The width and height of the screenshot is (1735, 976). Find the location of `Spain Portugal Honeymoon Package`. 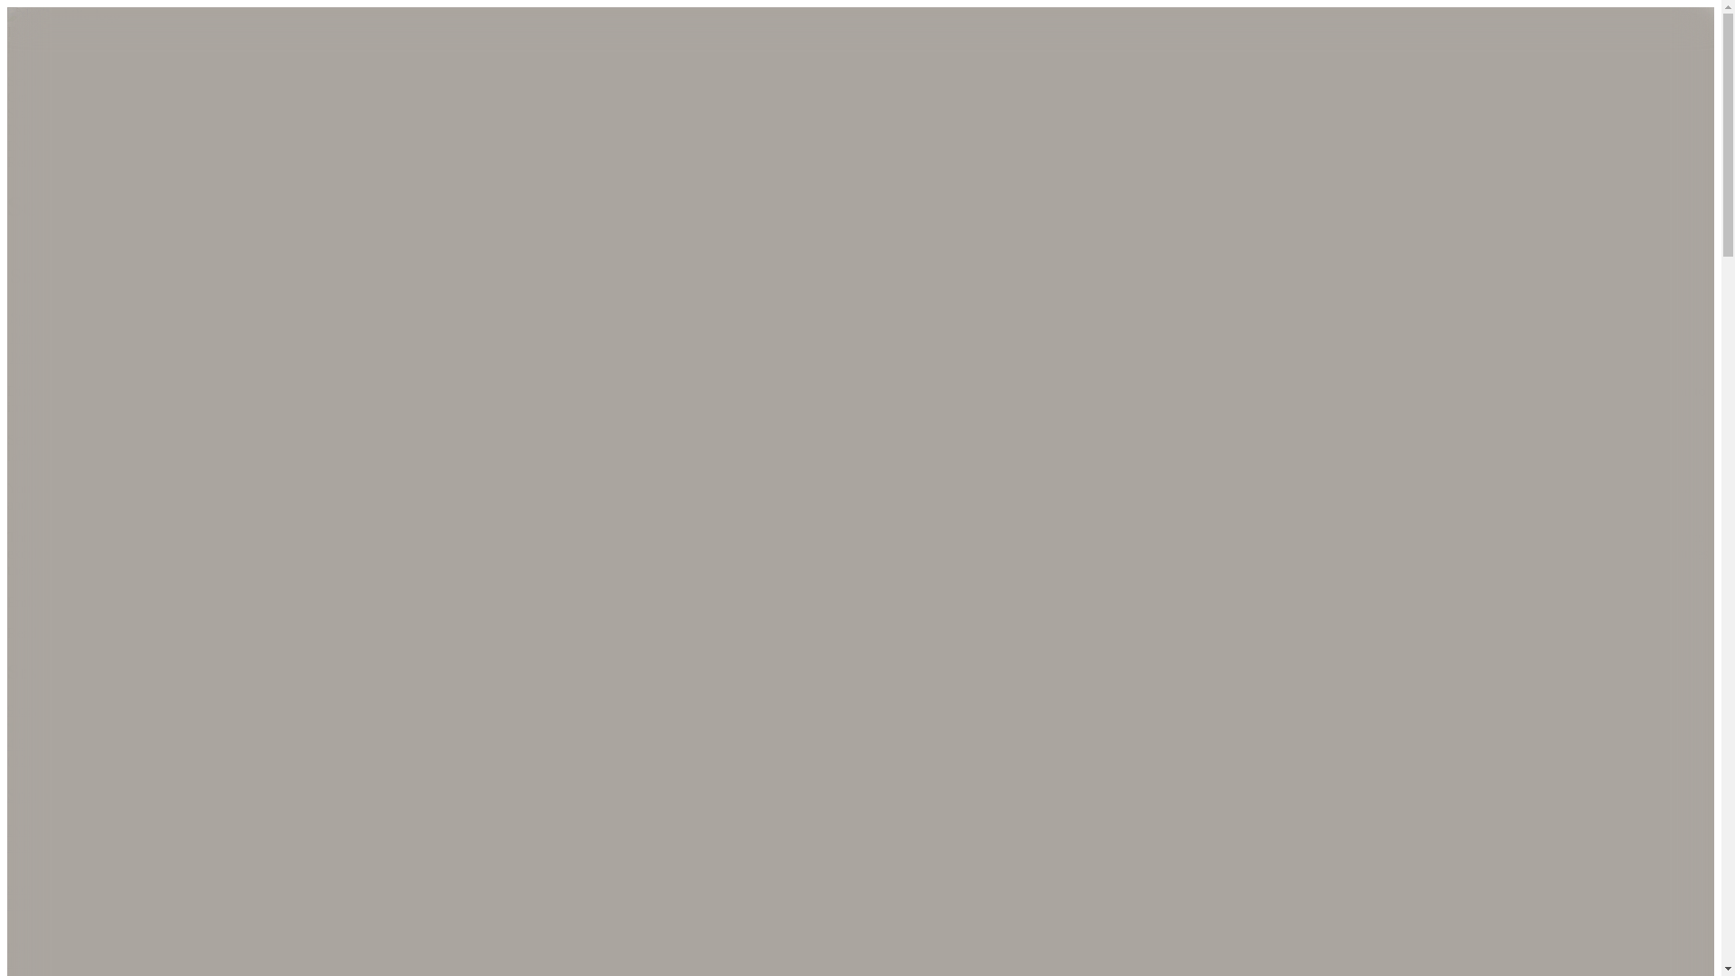

Spain Portugal Honeymoon Package is located at coordinates (116, 317).